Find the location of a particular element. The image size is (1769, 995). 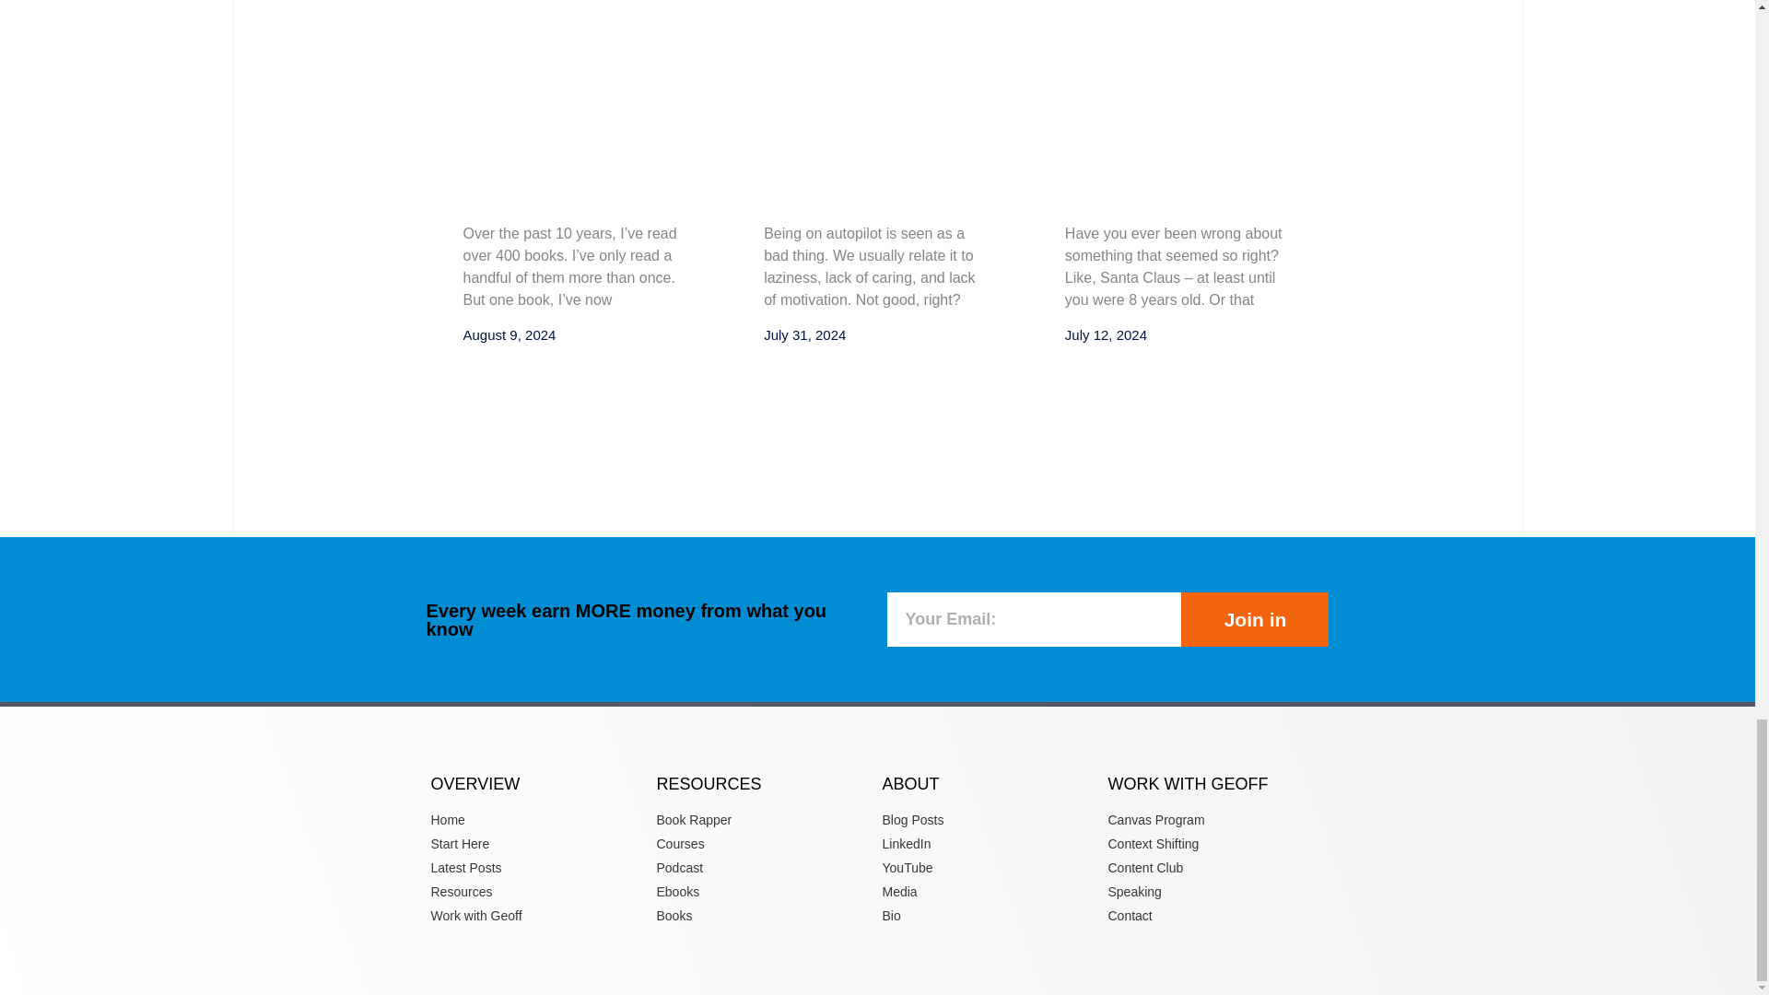

Media is located at coordinates (990, 892).